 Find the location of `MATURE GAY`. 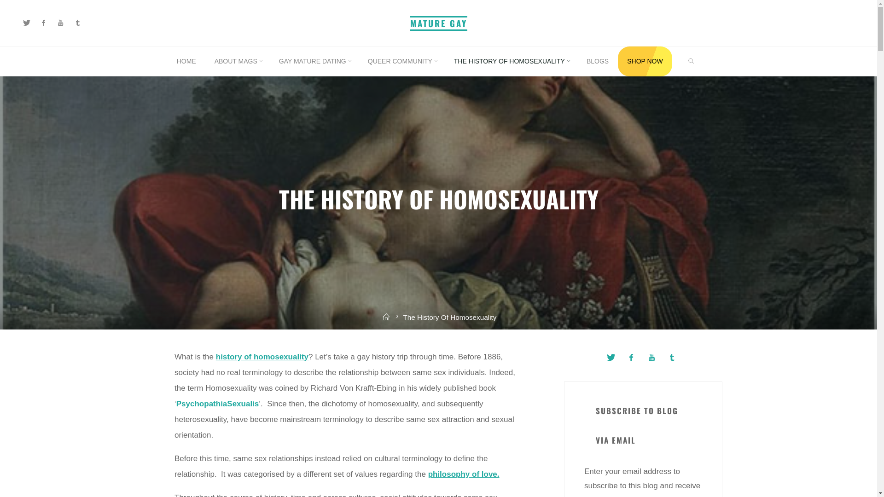

MATURE GAY is located at coordinates (438, 23).